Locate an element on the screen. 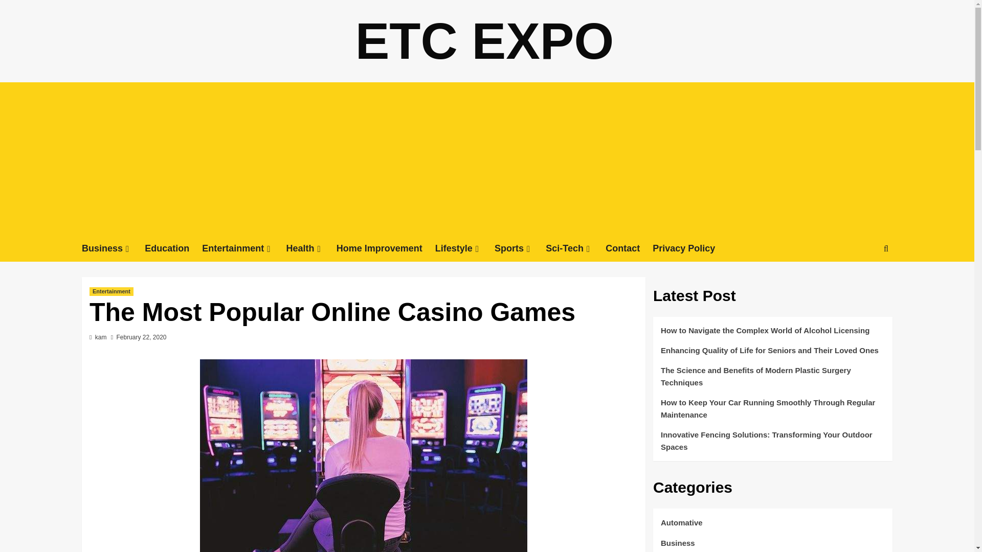  Contact is located at coordinates (629, 248).